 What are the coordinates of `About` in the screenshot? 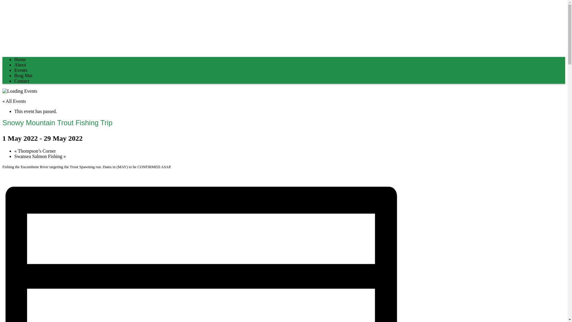 It's located at (20, 65).